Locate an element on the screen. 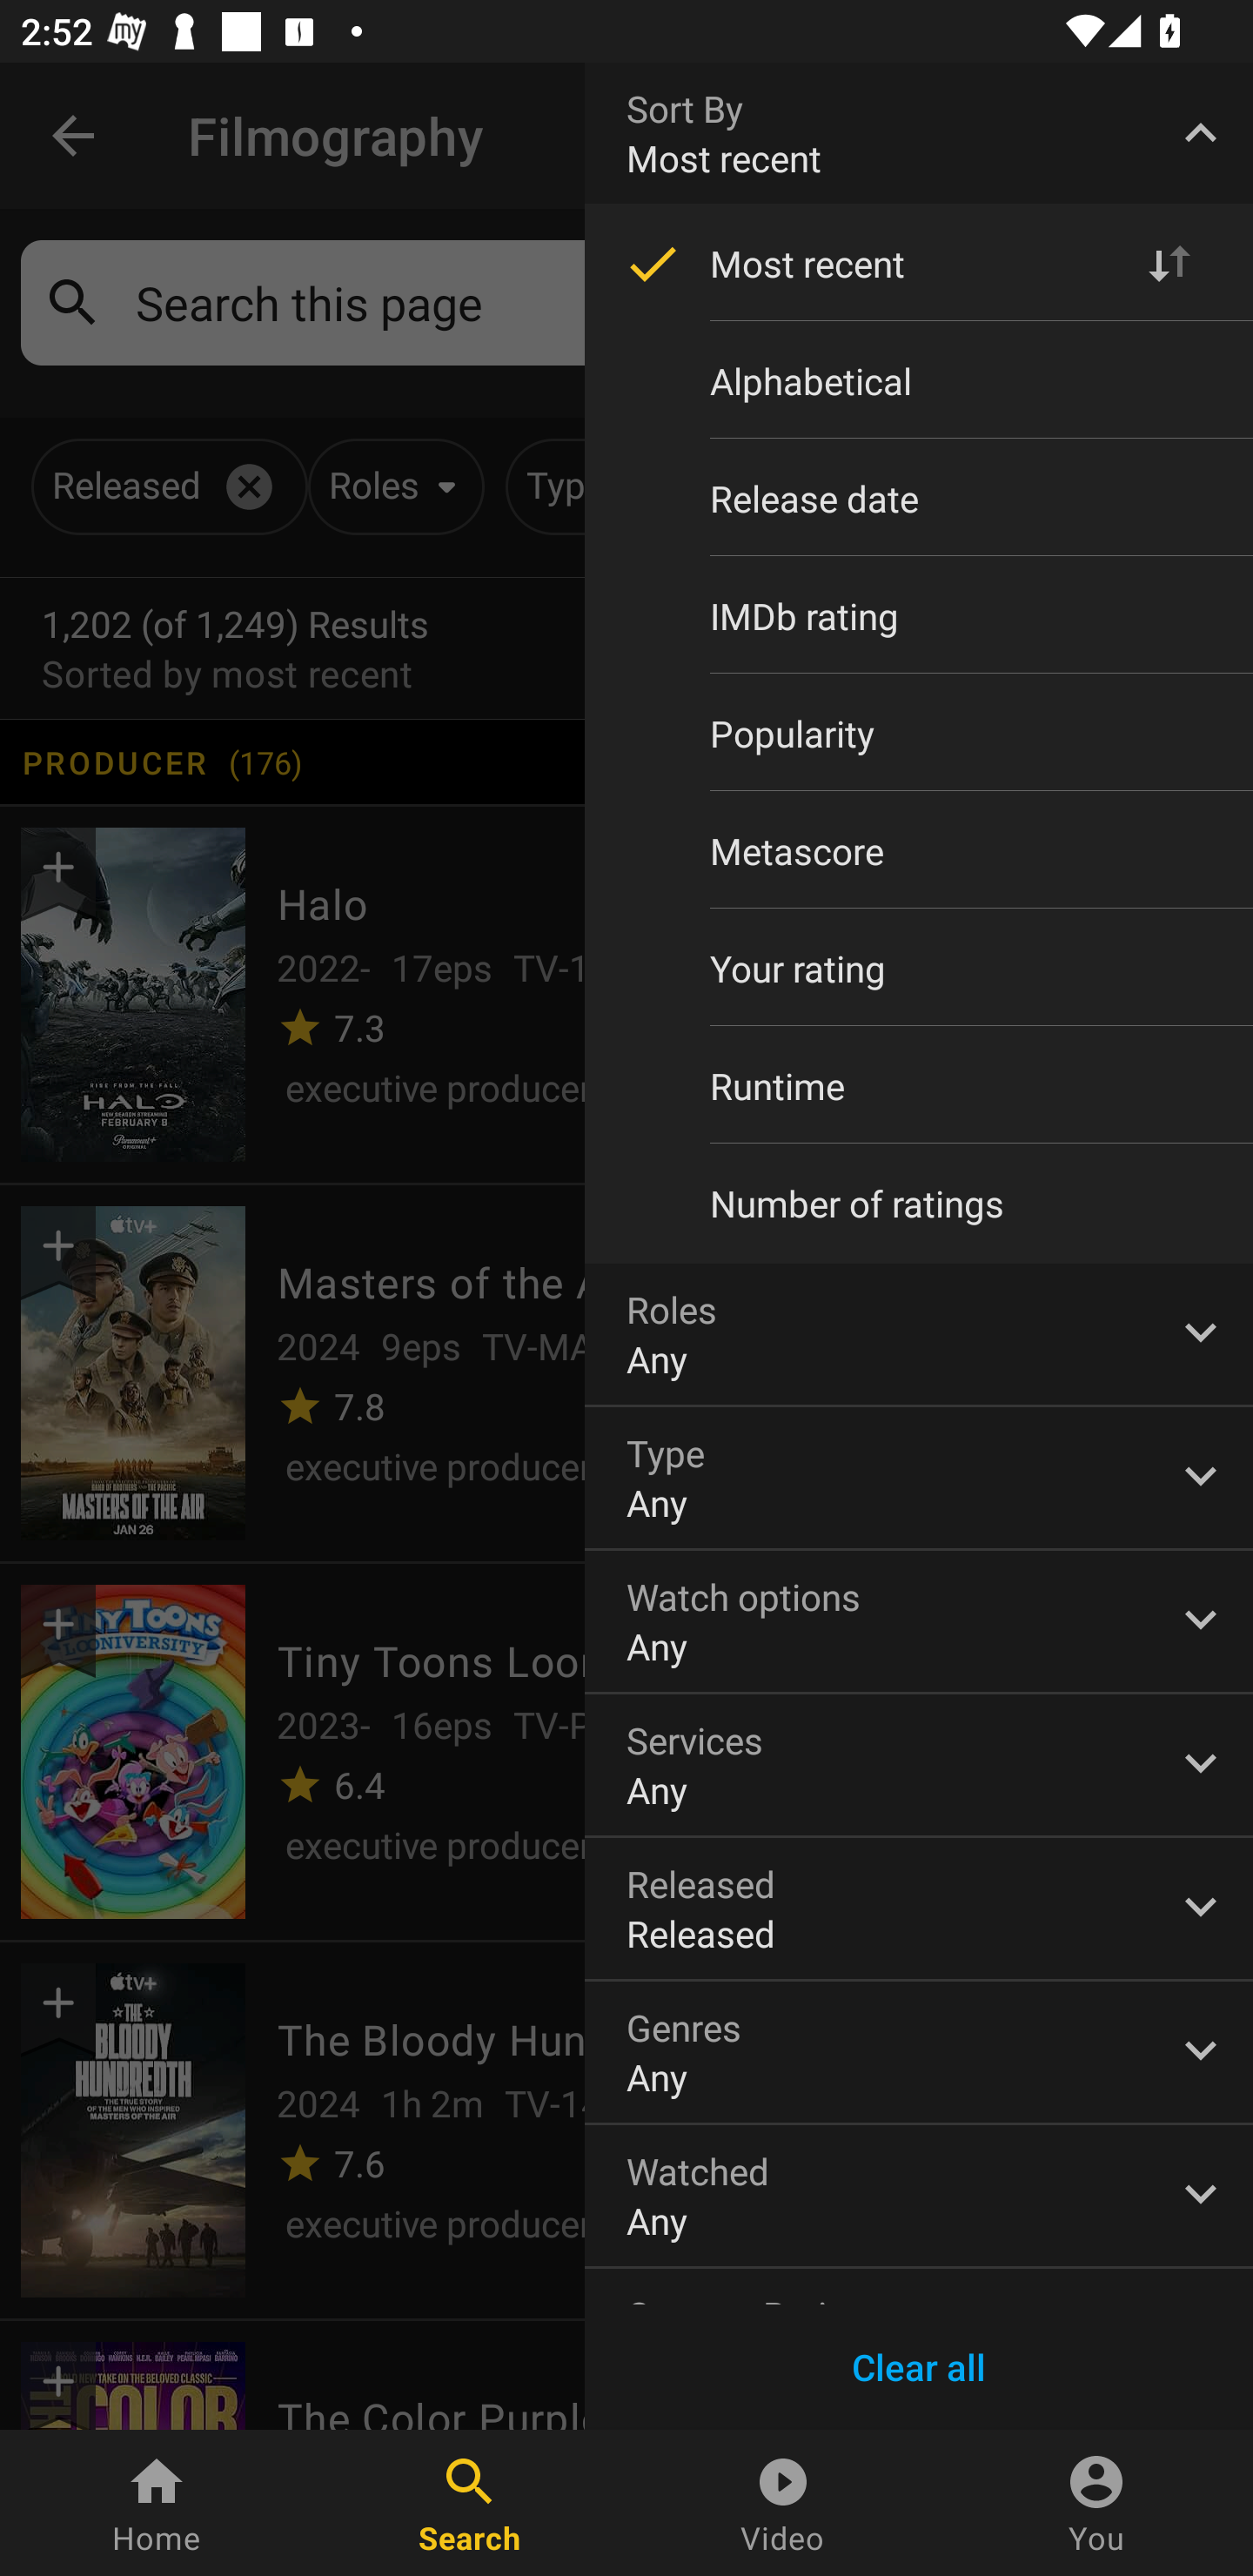 This screenshot has width=1253, height=2576. Roles Any is located at coordinates (919, 1334).